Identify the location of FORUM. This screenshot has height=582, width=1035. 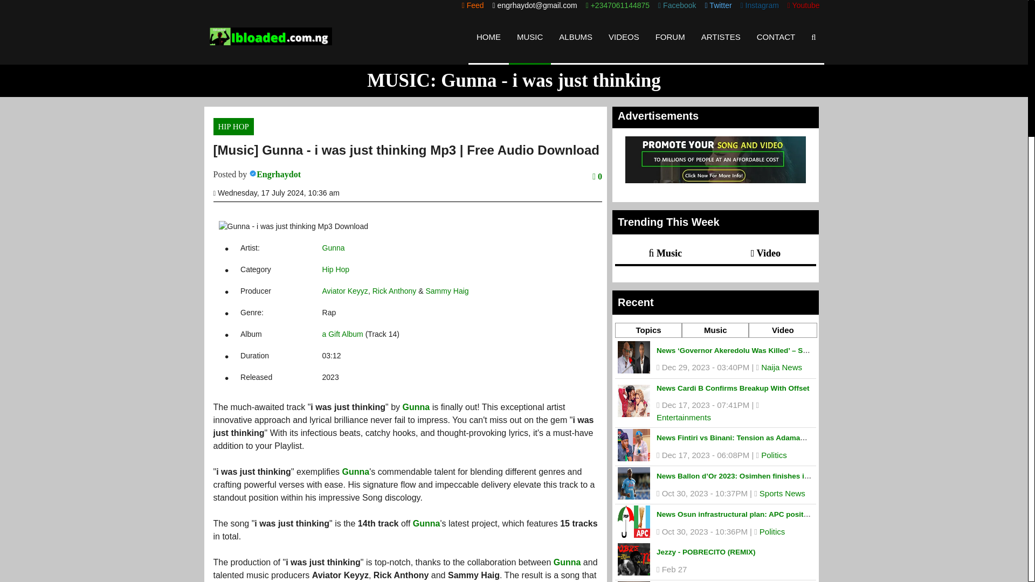
(671, 37).